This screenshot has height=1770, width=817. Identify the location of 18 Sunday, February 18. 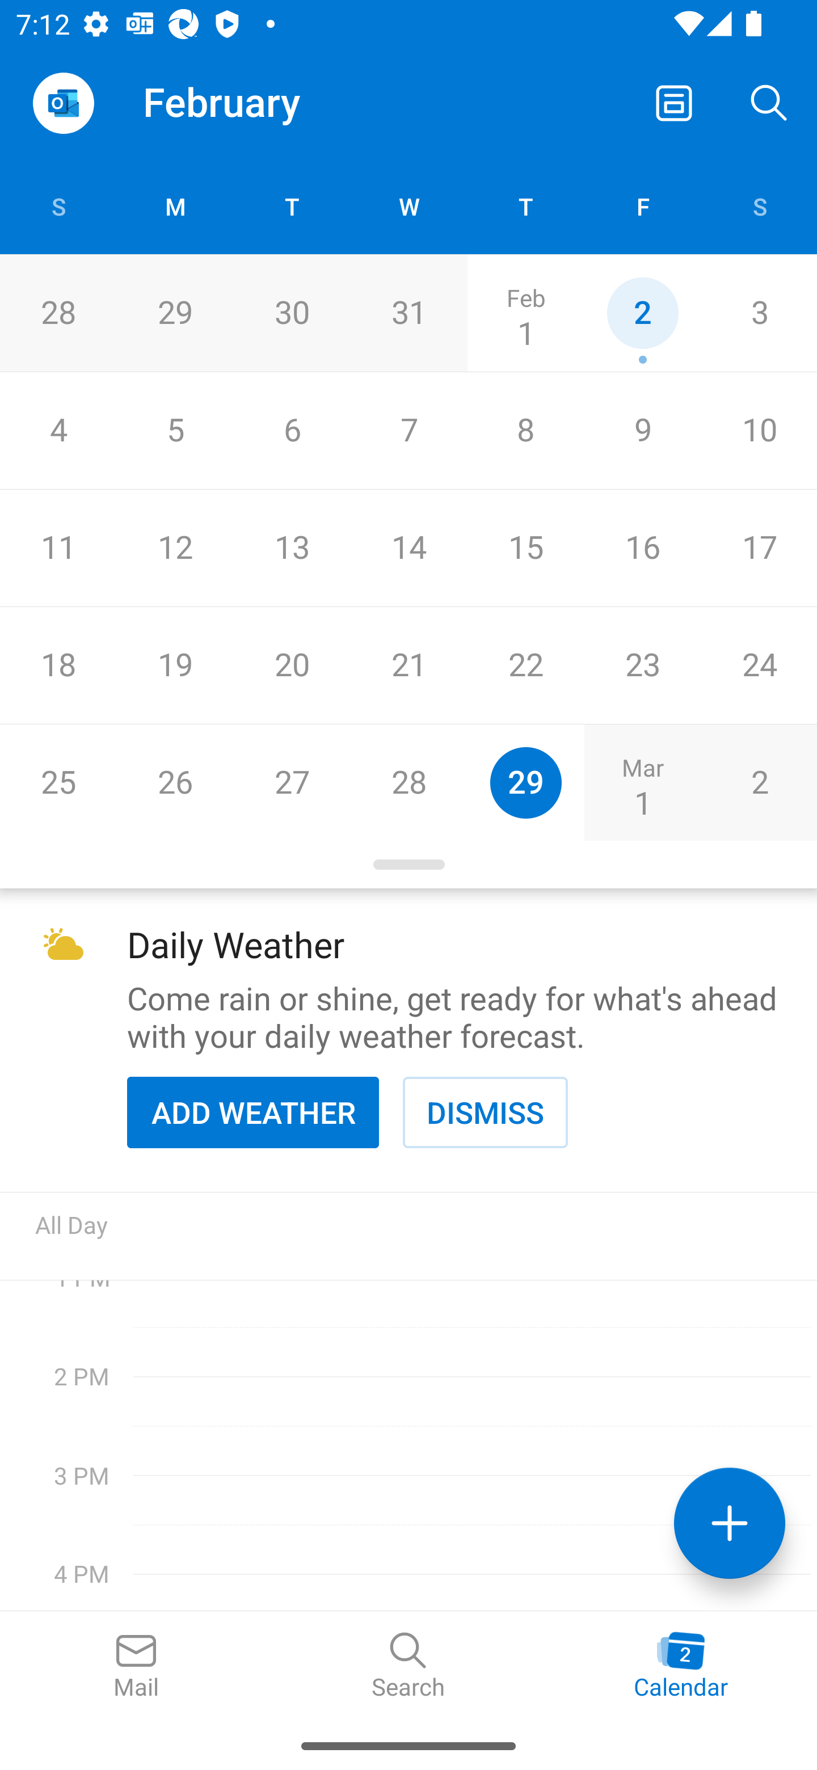
(58, 665).